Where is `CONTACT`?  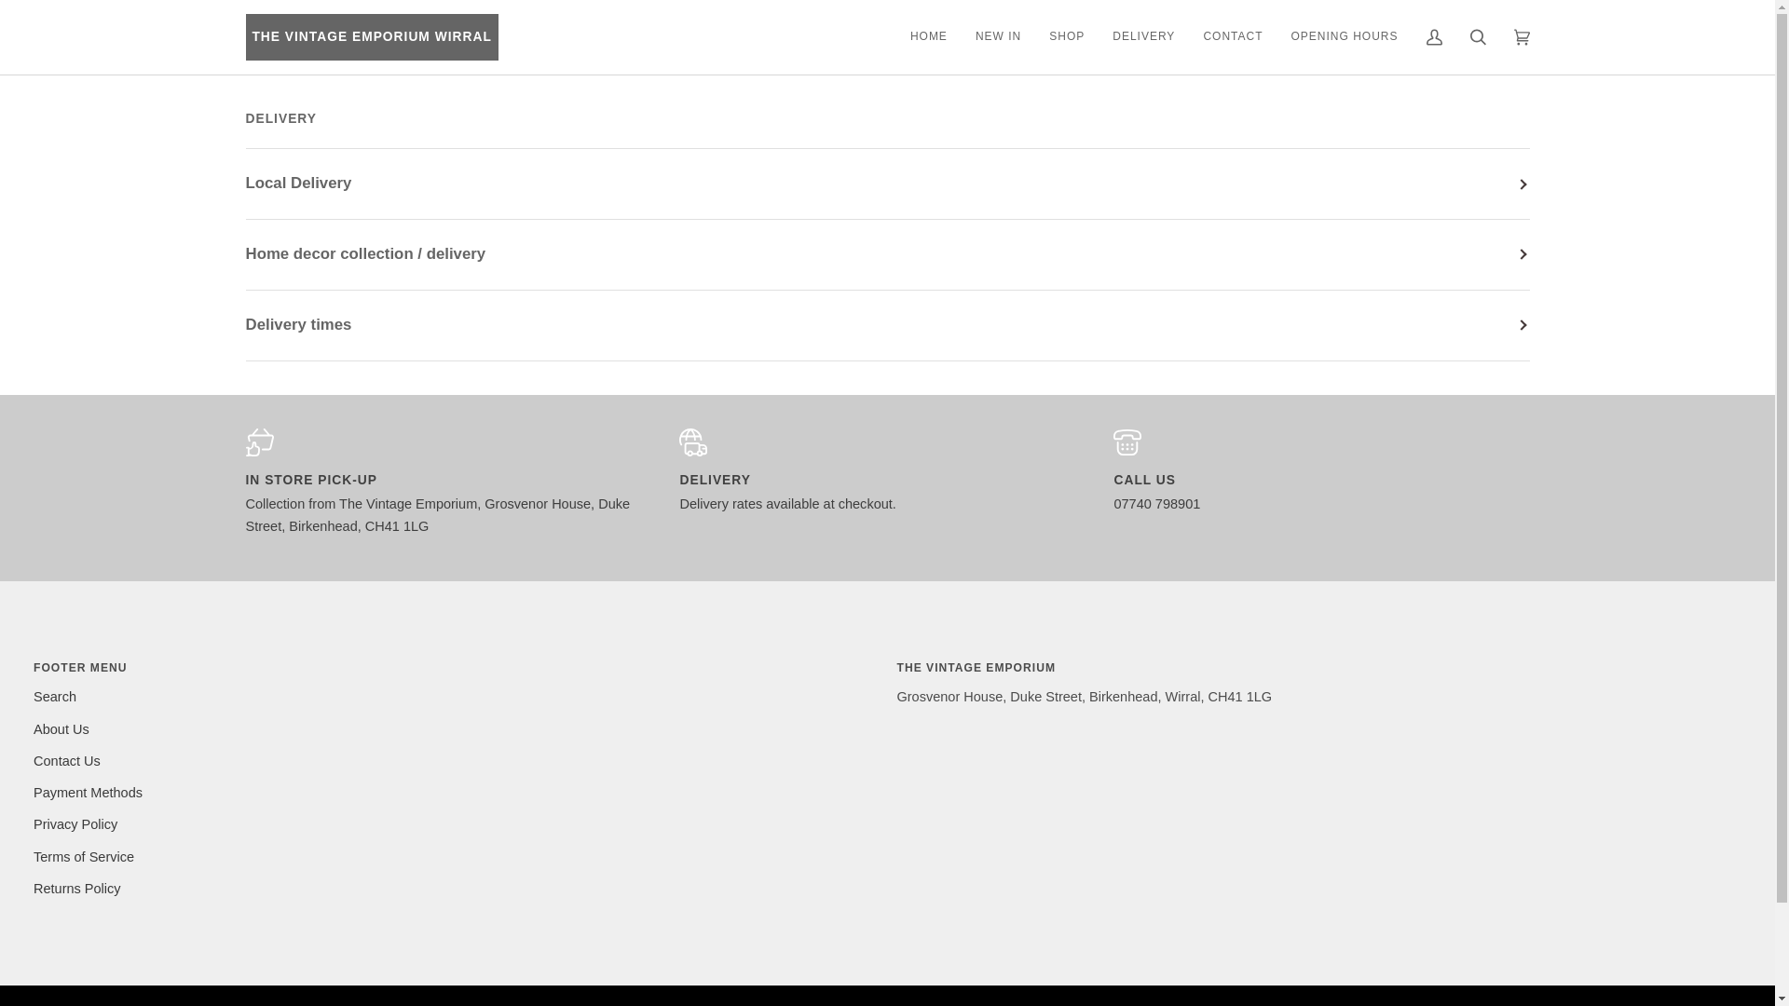 CONTACT is located at coordinates (1233, 37).